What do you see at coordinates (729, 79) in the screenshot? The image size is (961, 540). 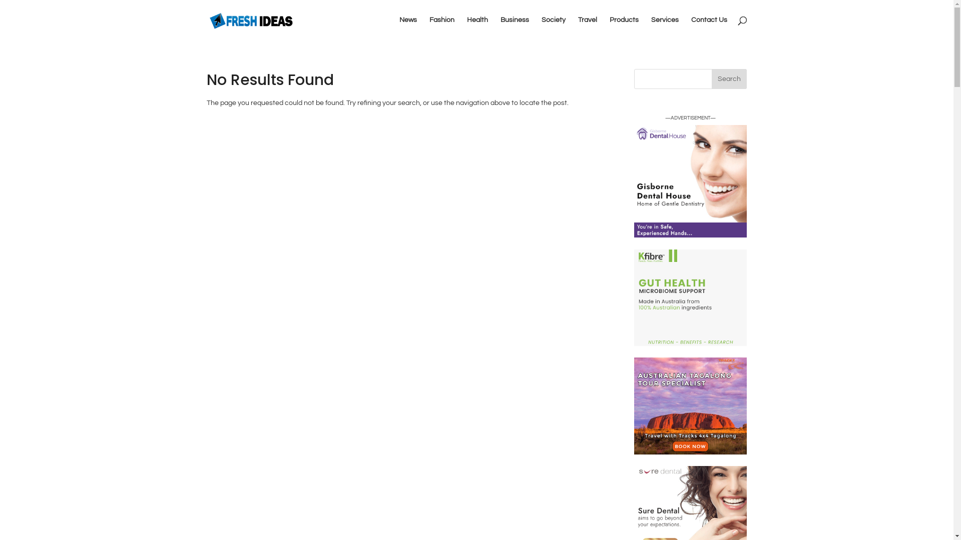 I see `Search` at bounding box center [729, 79].